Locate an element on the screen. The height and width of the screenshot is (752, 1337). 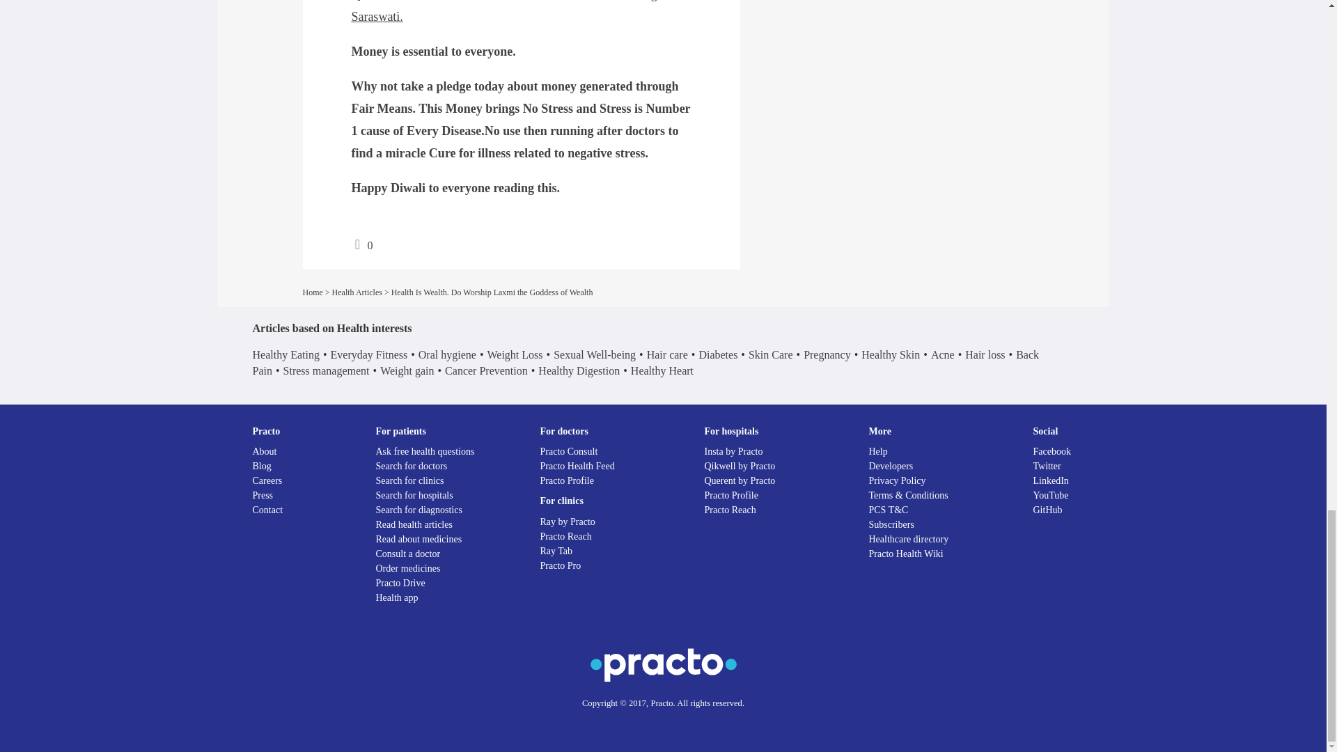
Search for hospitals is located at coordinates (414, 496).